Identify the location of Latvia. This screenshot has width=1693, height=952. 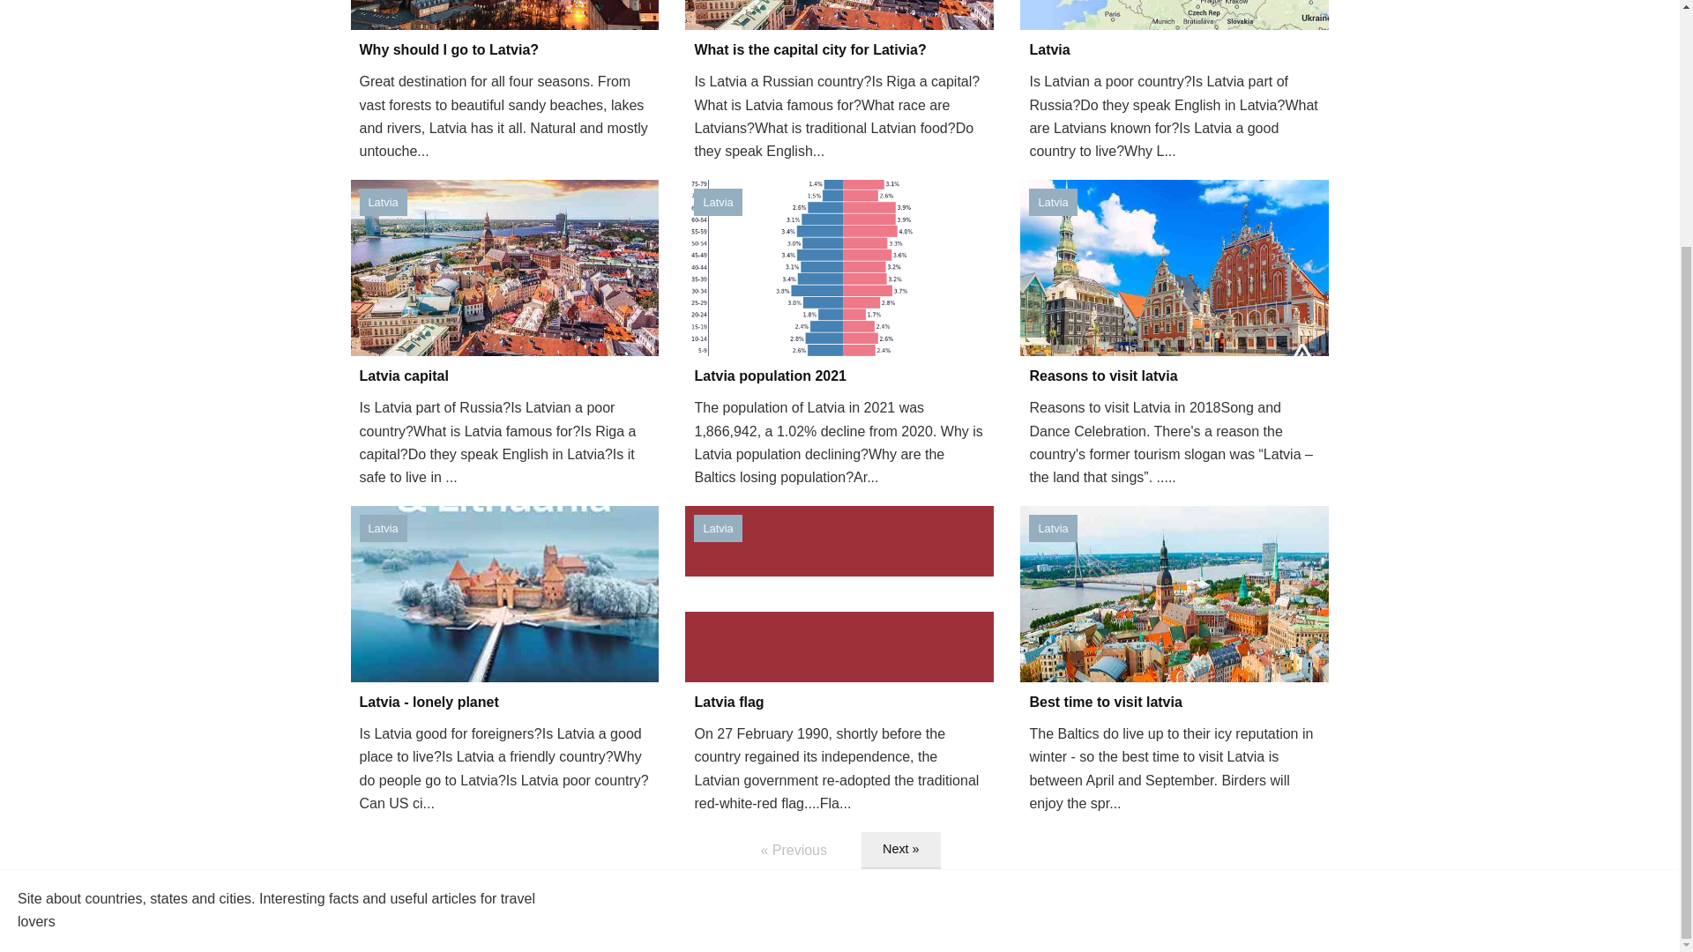
(383, 528).